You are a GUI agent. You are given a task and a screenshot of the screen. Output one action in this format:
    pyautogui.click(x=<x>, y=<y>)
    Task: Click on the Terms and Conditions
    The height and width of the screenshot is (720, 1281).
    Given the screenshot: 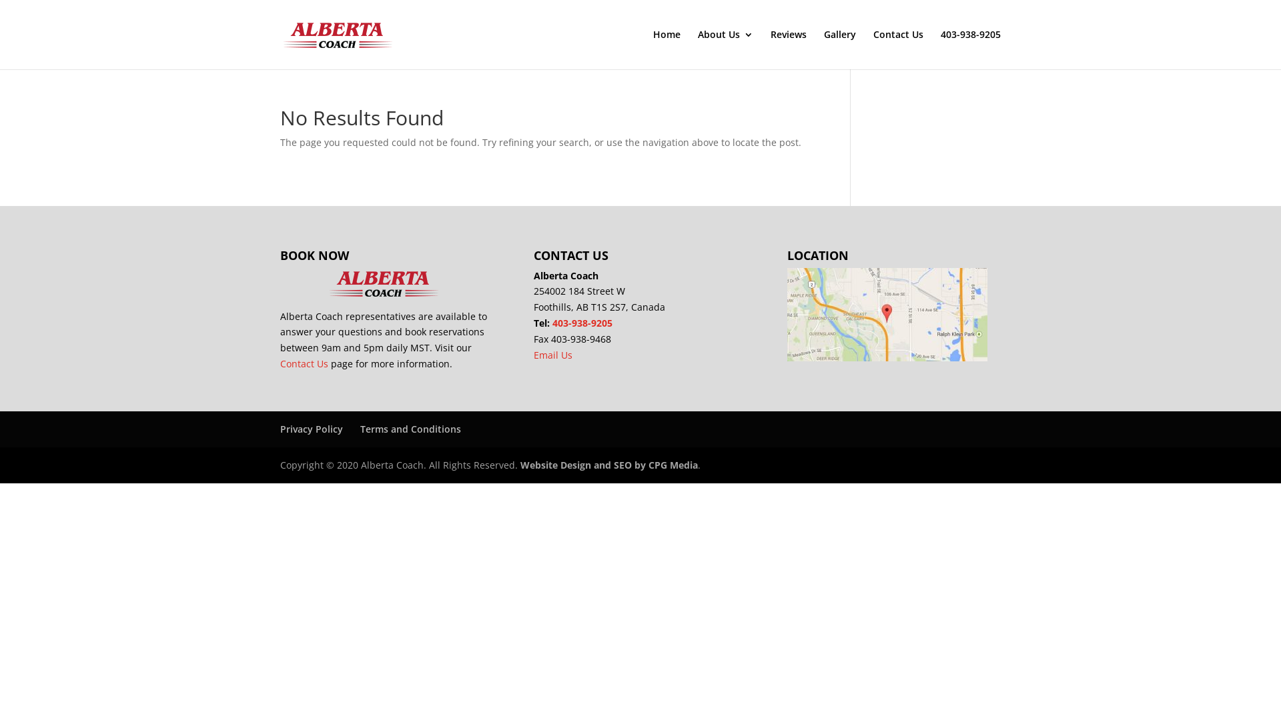 What is the action you would take?
    pyautogui.click(x=411, y=429)
    